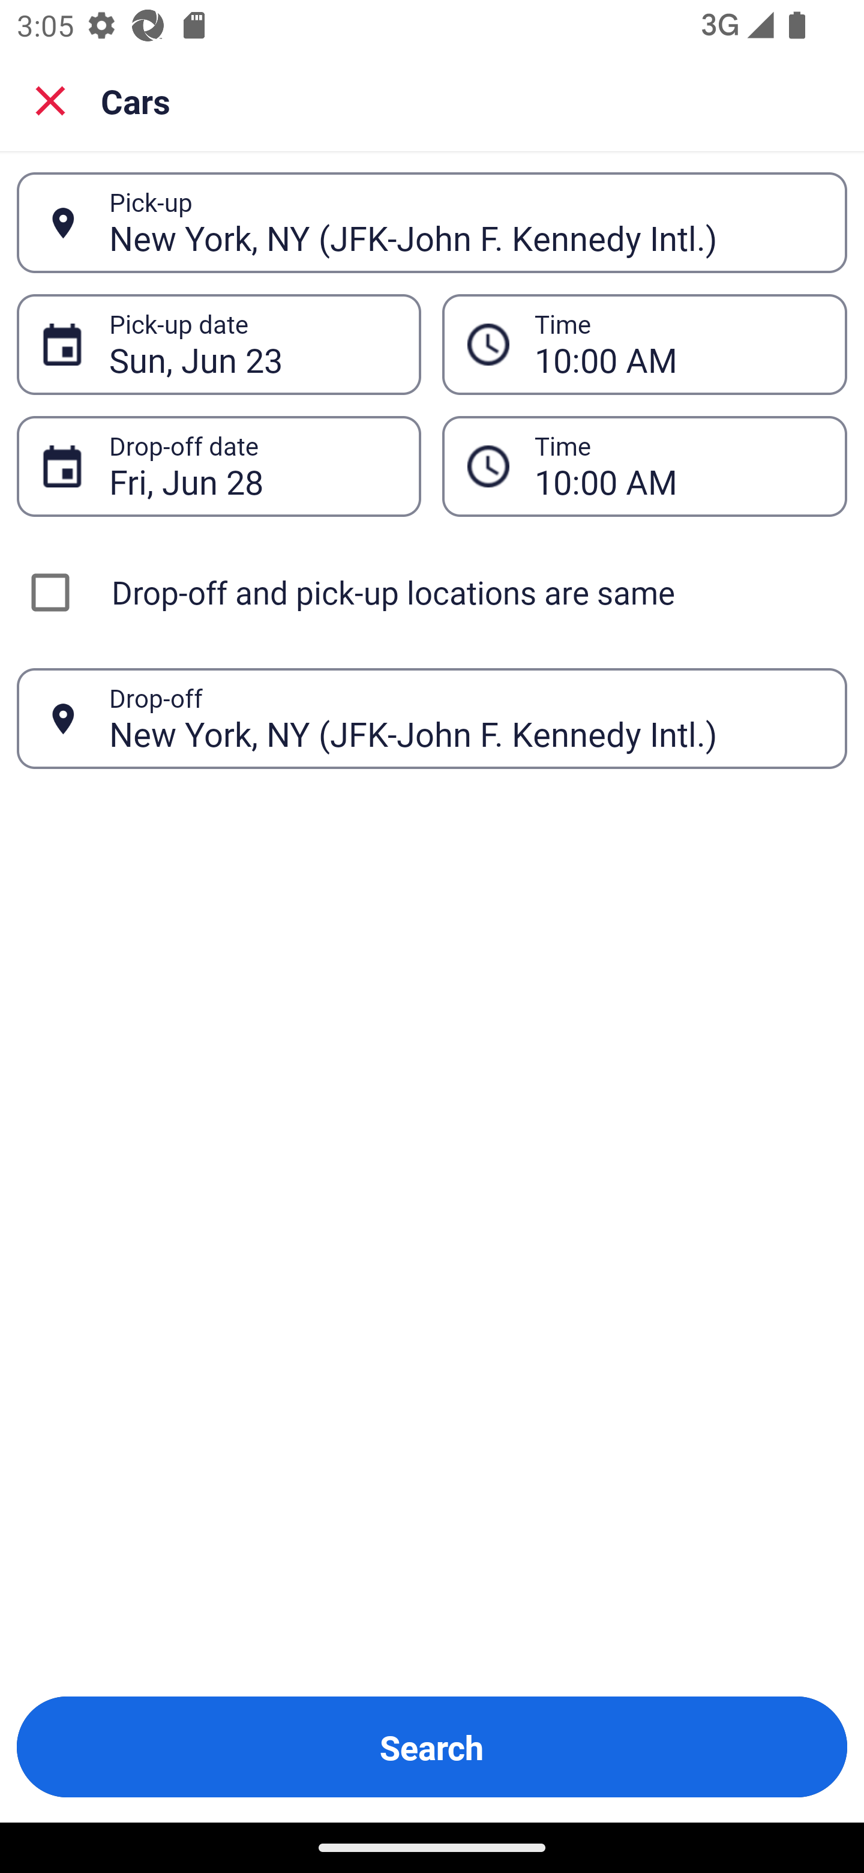 This screenshot has width=864, height=1873. Describe the element at coordinates (432, 1747) in the screenshot. I see `Search Button Search` at that location.